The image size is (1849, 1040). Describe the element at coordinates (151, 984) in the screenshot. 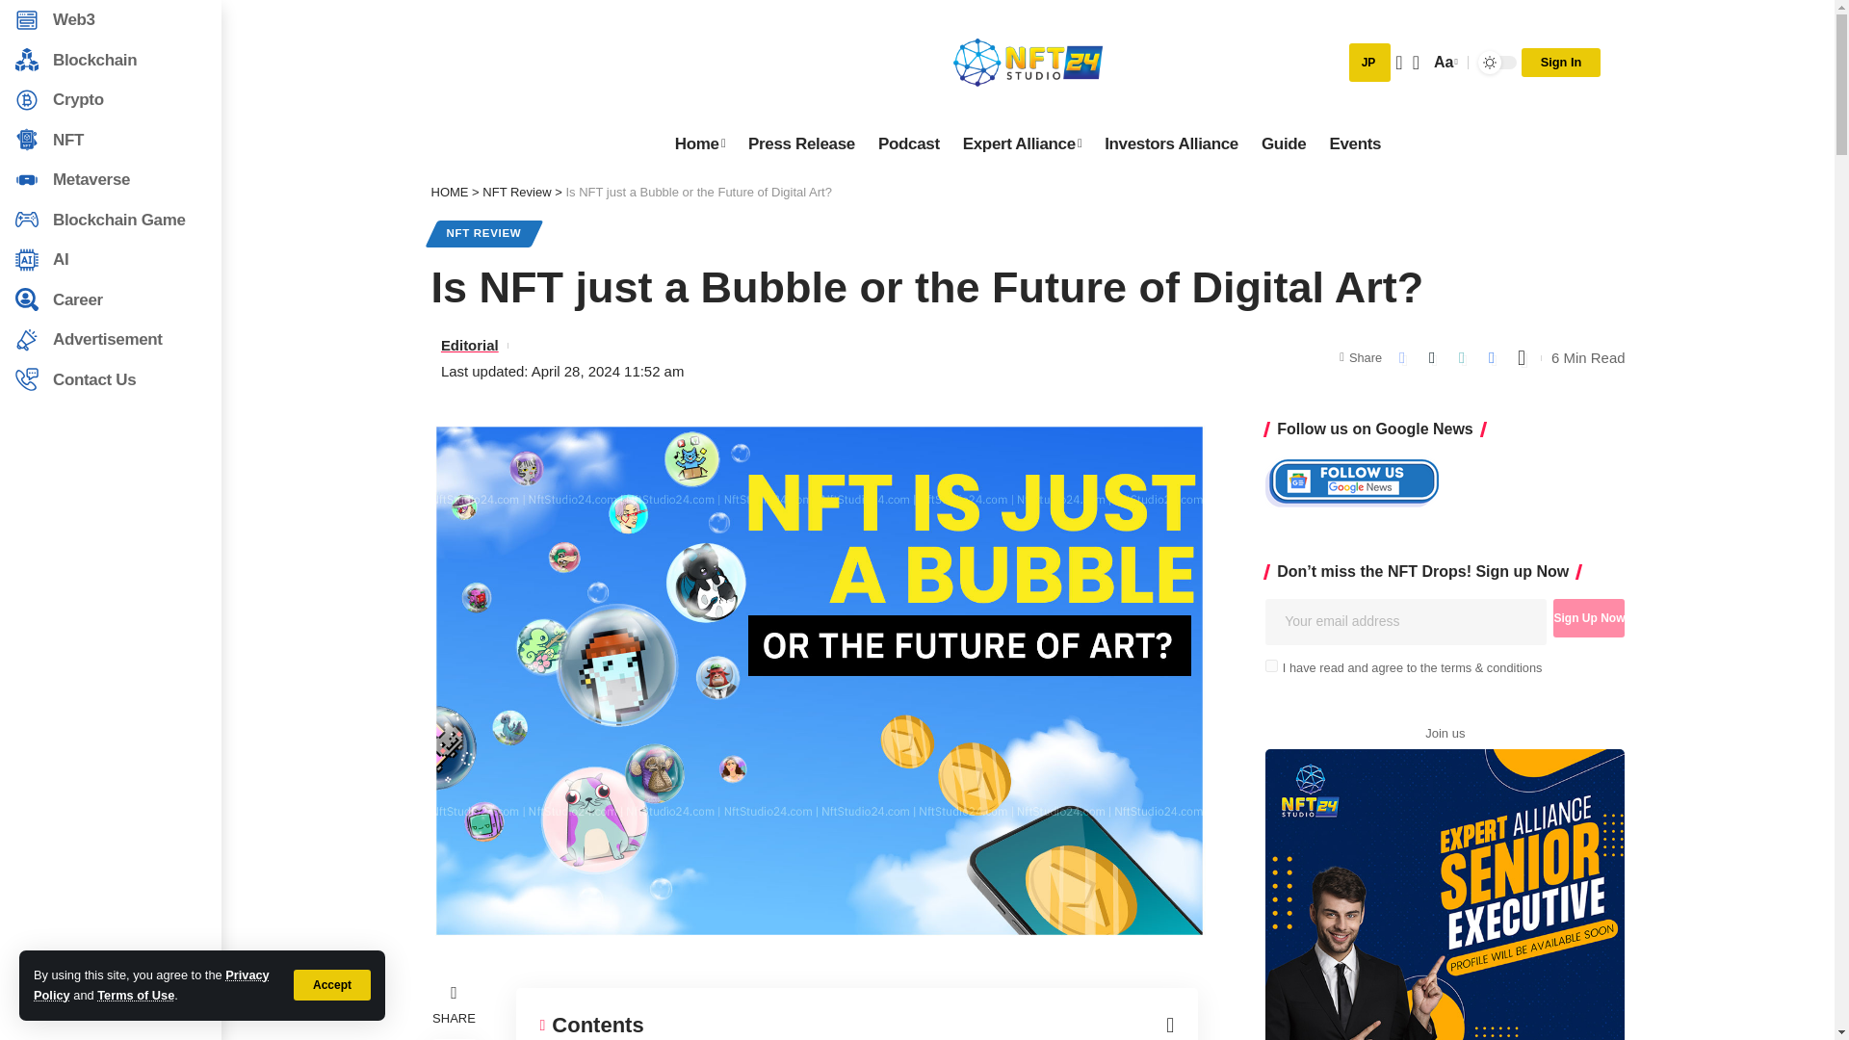

I see `Privacy Policy` at that location.